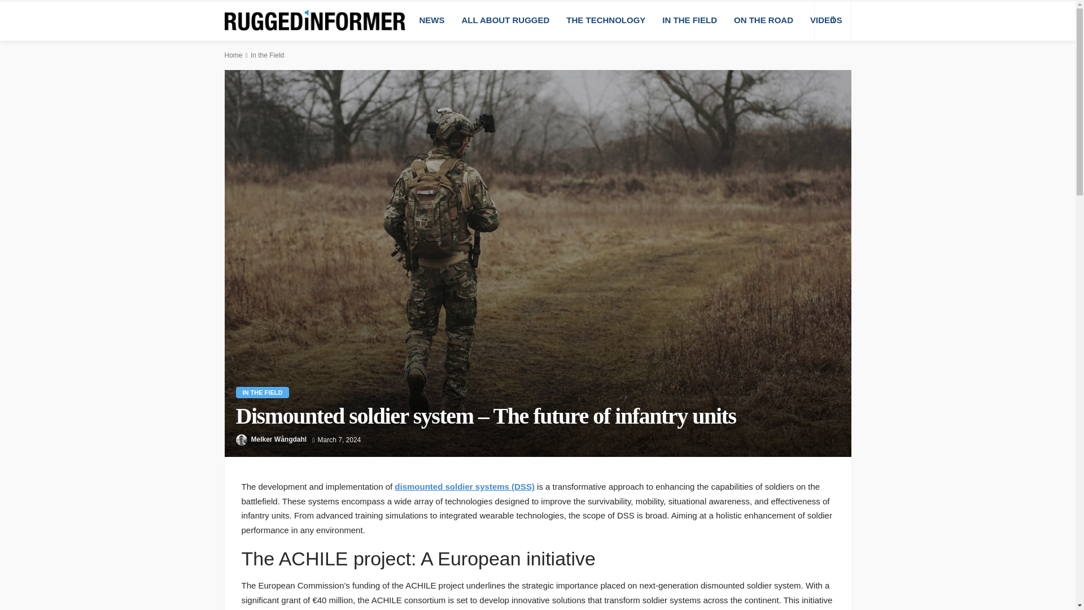 The width and height of the screenshot is (1084, 610). What do you see at coordinates (605, 20) in the screenshot?
I see `THE TECHNOLOGY` at bounding box center [605, 20].